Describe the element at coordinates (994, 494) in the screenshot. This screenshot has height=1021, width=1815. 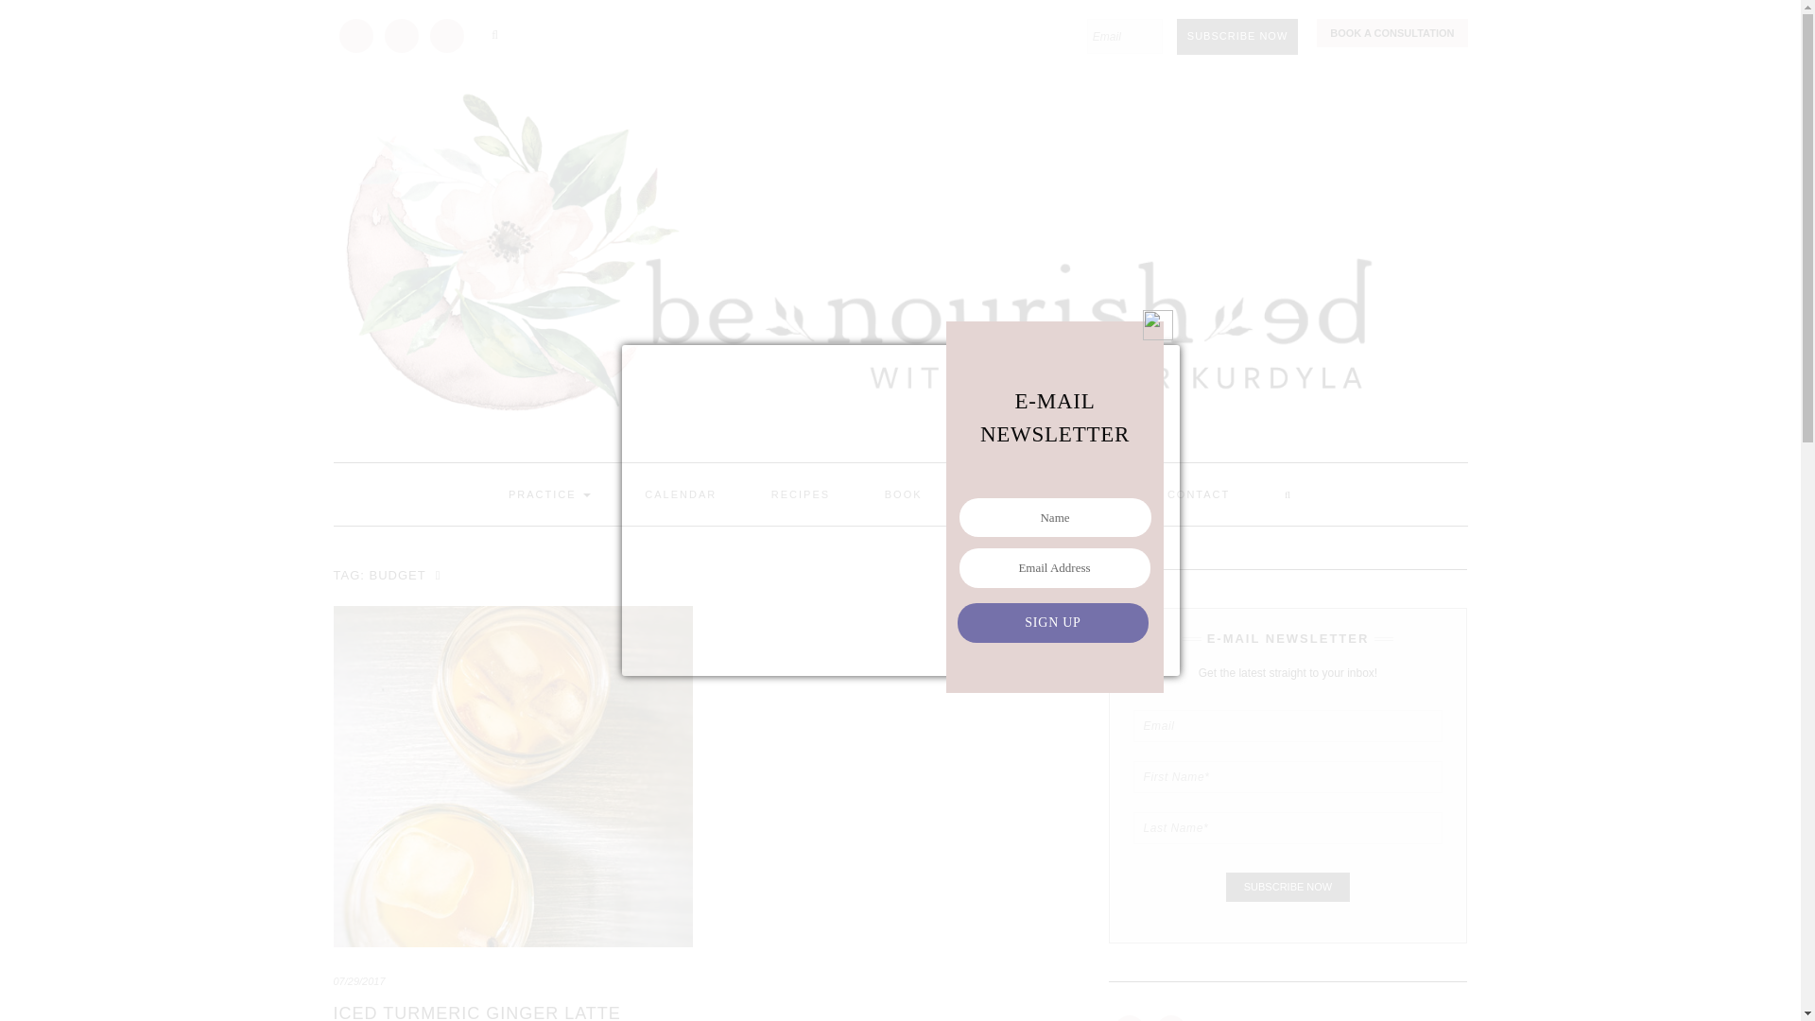
I see `BLOG` at that location.